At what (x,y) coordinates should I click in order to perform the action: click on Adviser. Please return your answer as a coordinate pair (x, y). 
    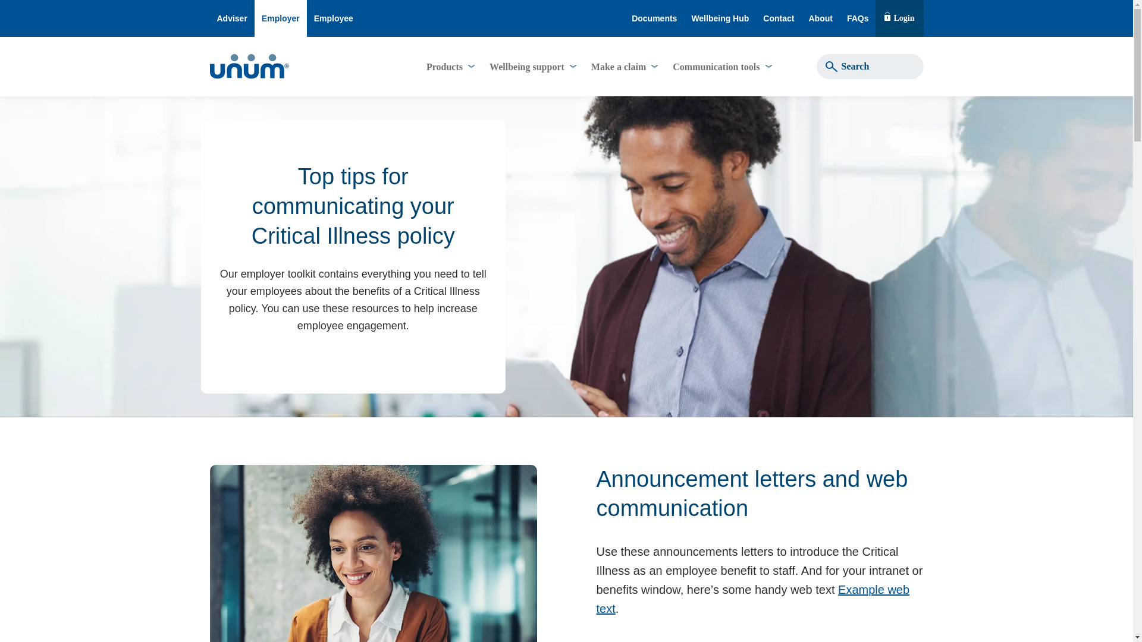
    Looking at the image, I should click on (231, 18).